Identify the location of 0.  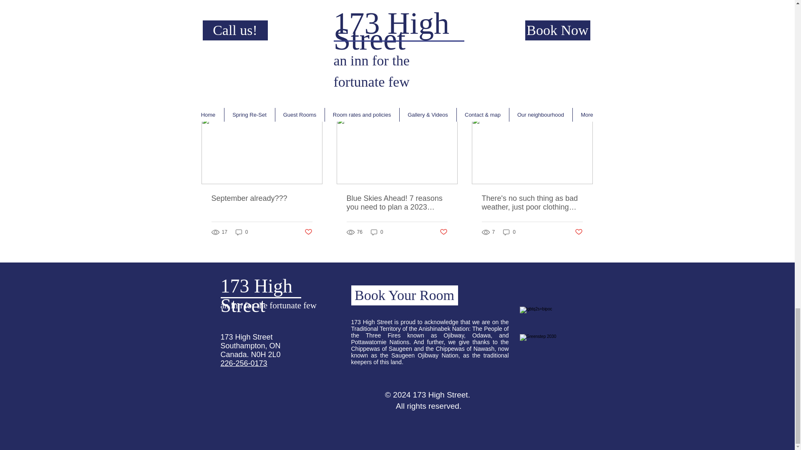
(242, 232).